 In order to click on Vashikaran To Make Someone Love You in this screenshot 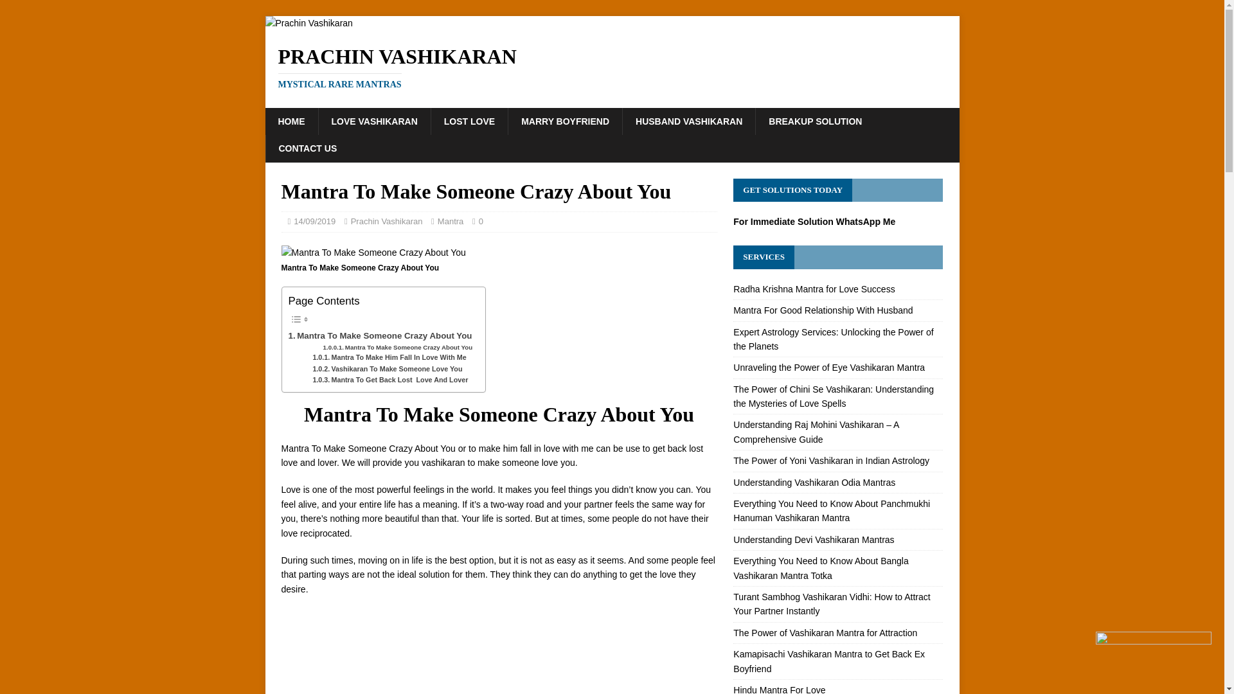, I will do `click(564, 121)`.